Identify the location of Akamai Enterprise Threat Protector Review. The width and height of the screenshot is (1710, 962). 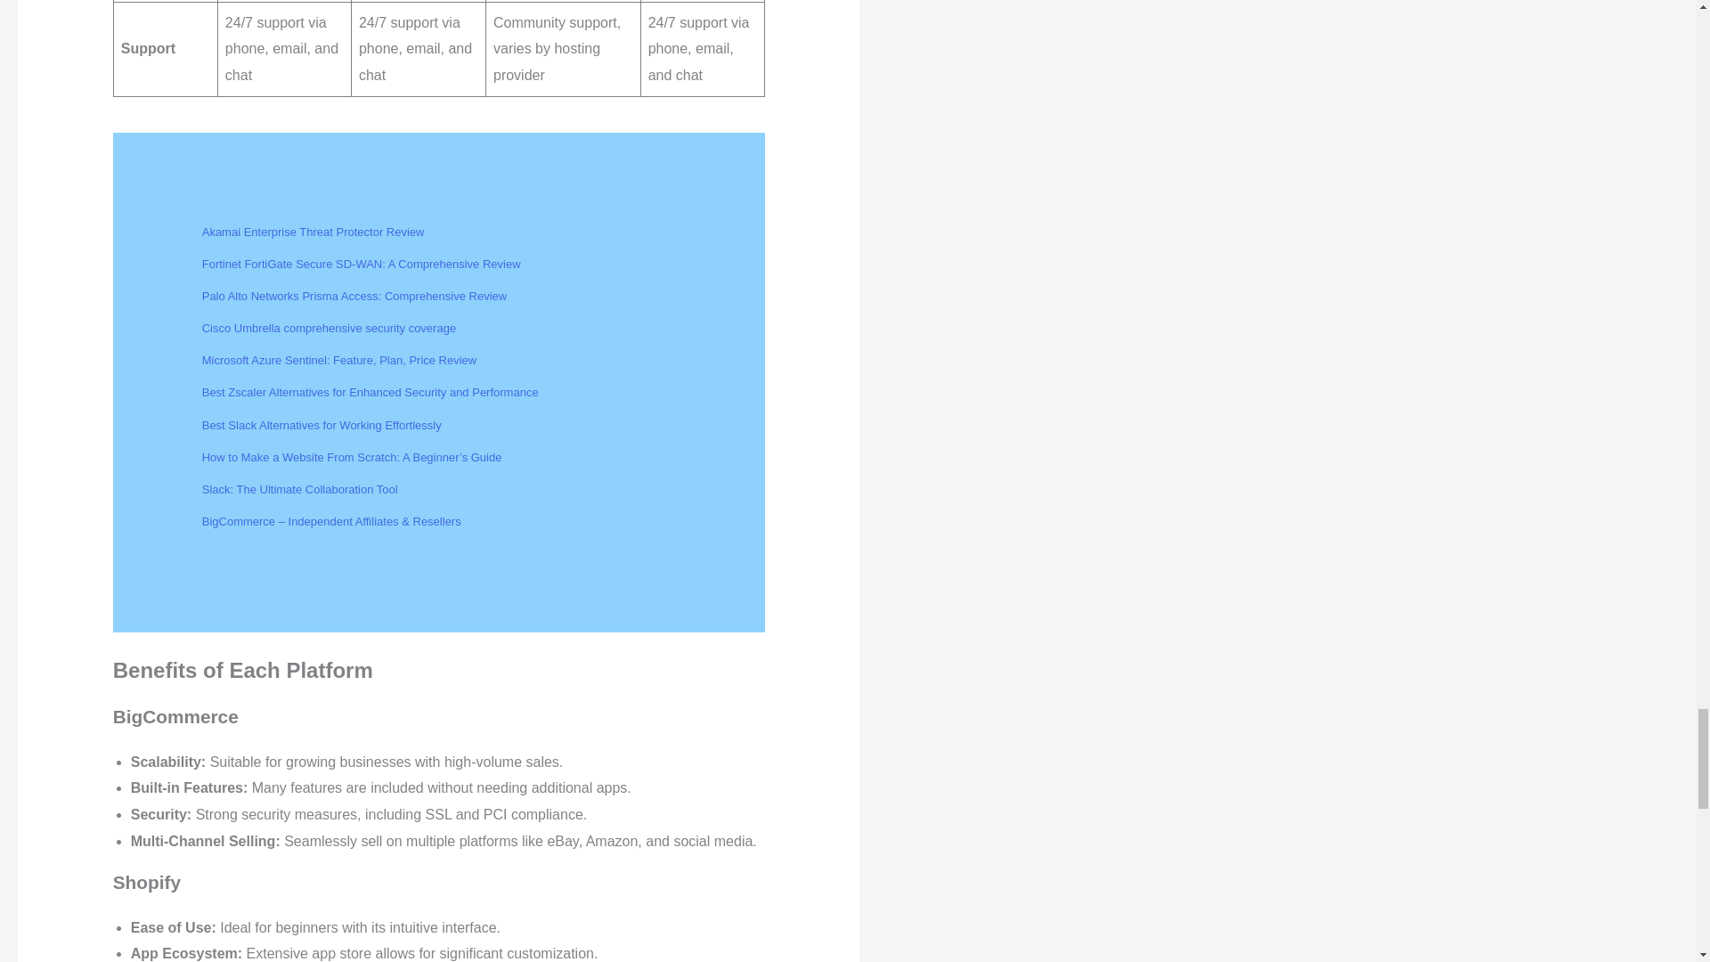
(313, 232).